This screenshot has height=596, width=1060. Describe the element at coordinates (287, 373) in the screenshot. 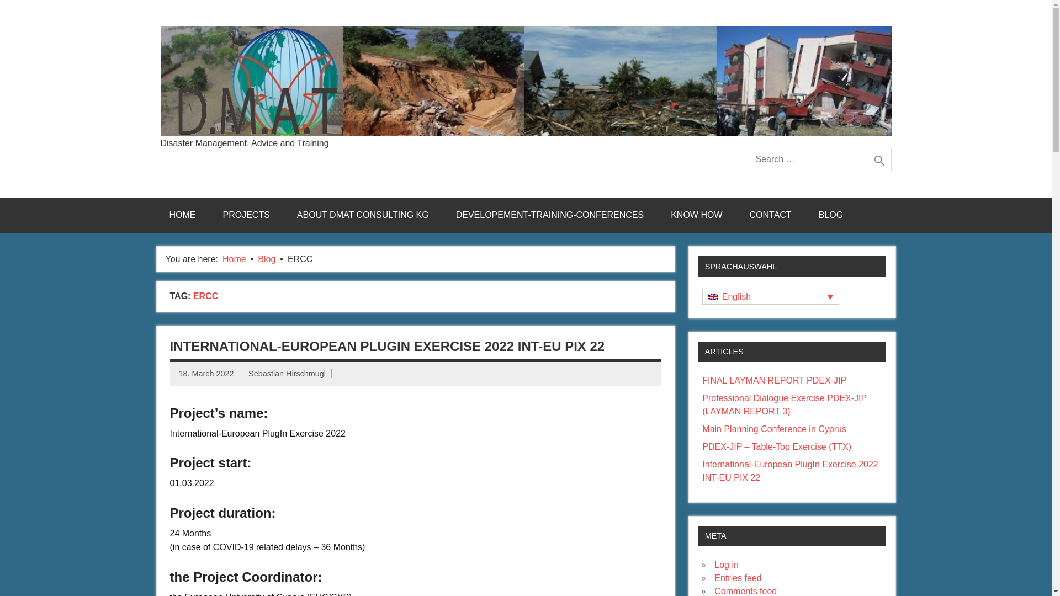

I see `View all posts by Sebastian Hirschmugl` at that location.